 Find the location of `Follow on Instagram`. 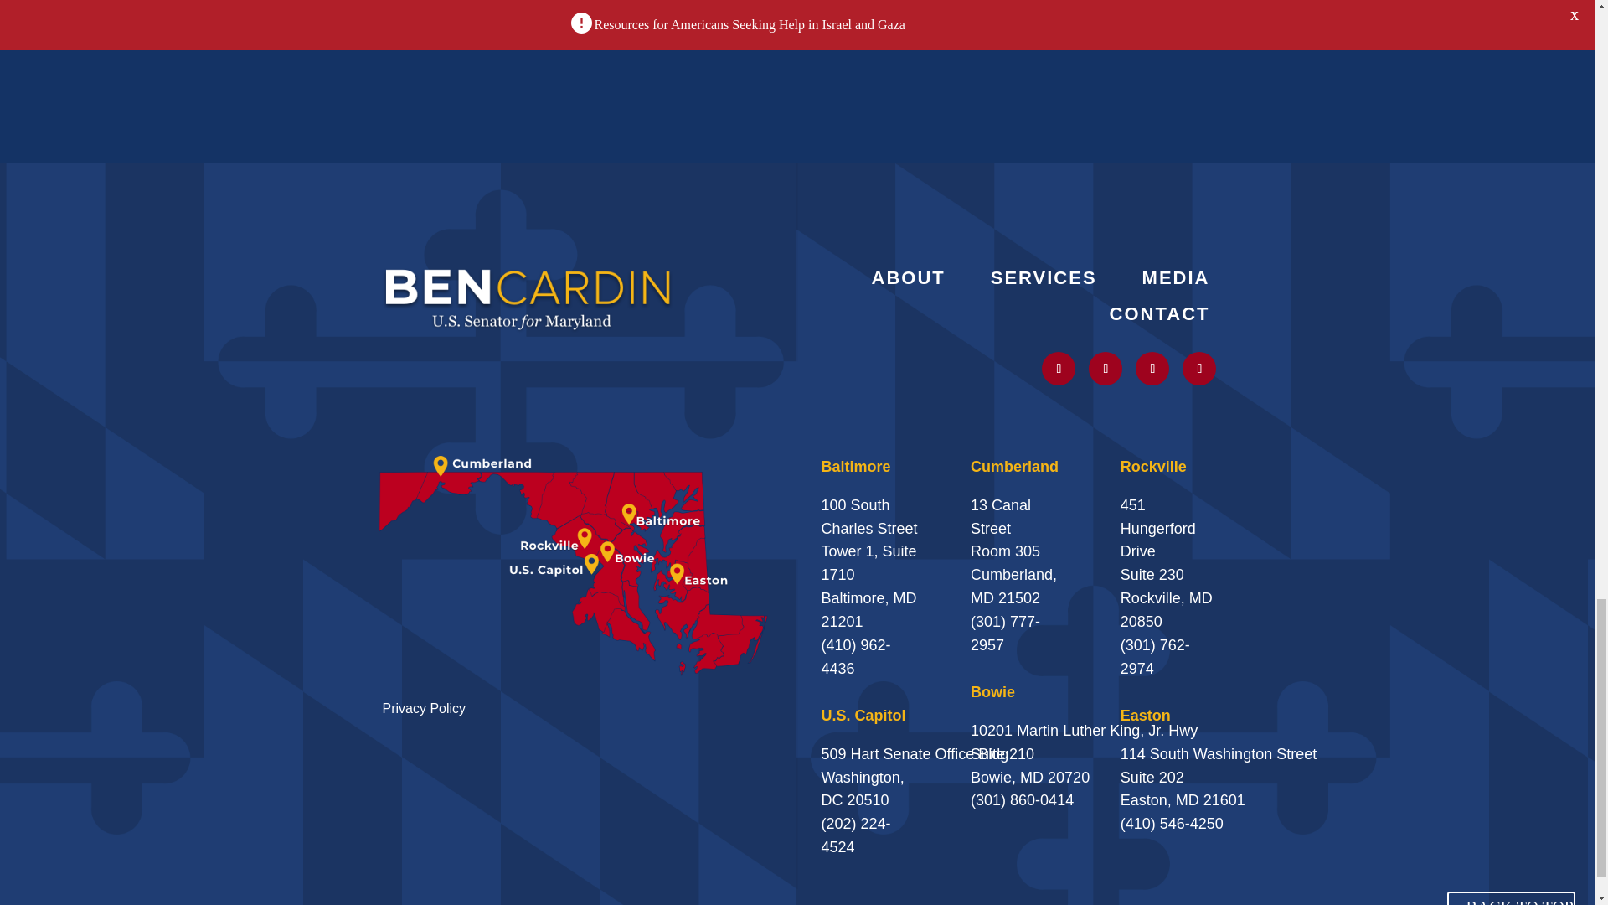

Follow on Instagram is located at coordinates (1105, 369).